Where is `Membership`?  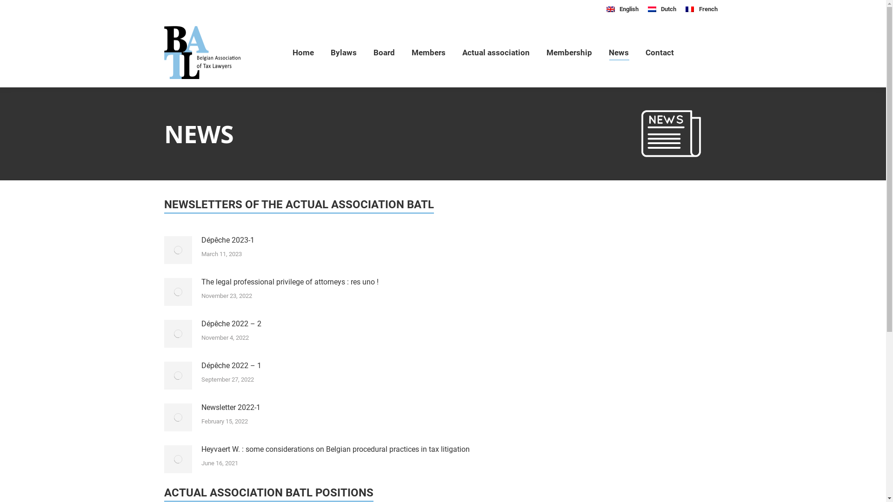 Membership is located at coordinates (569, 53).